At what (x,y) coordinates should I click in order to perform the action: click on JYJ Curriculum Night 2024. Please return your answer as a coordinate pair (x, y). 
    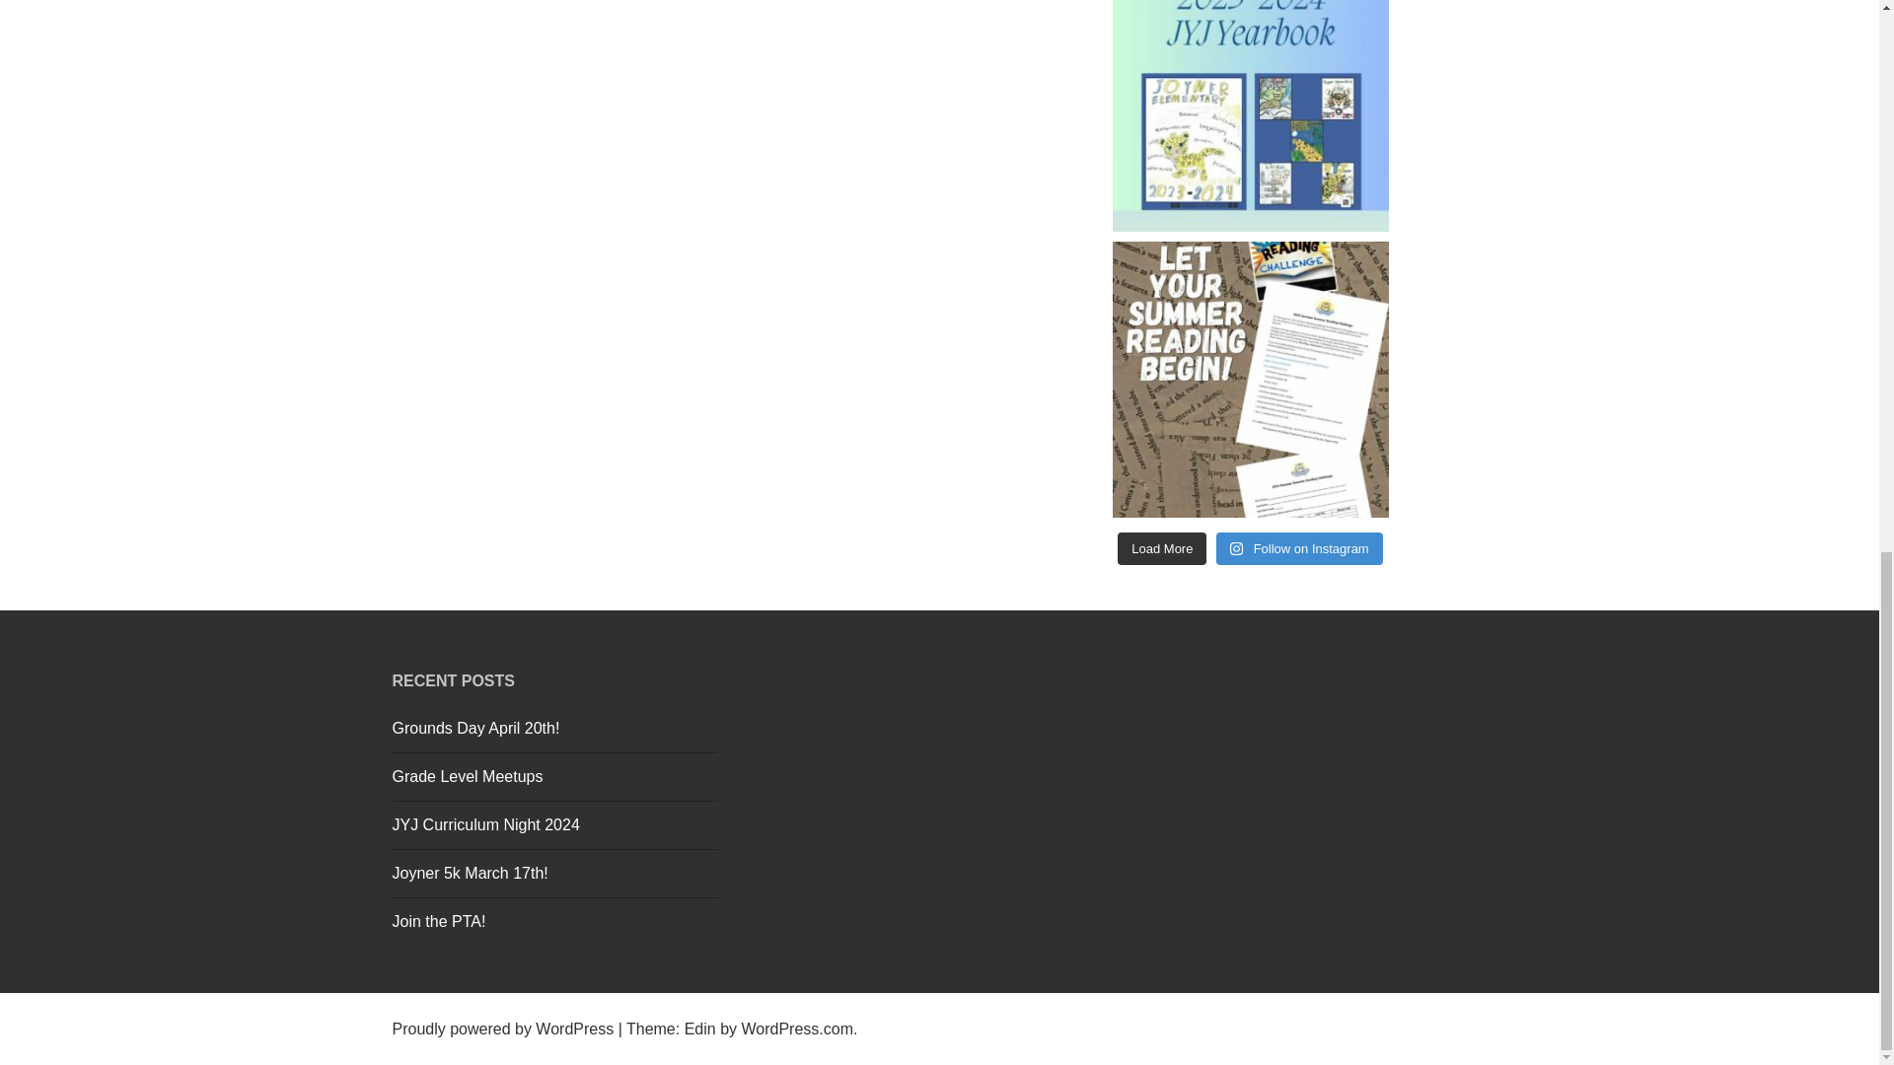
    Looking at the image, I should click on (485, 824).